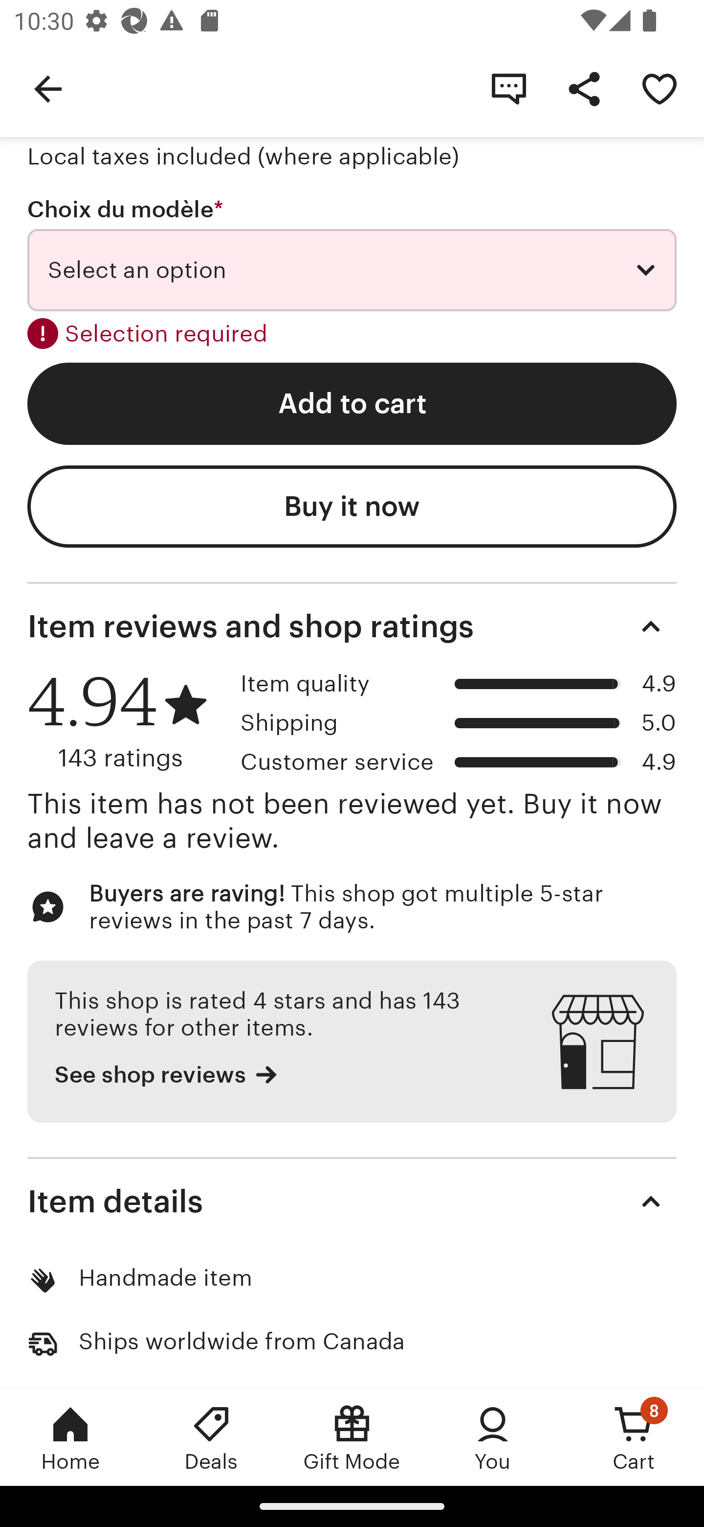 The image size is (704, 1527). Describe the element at coordinates (584, 88) in the screenshot. I see `Share` at that location.